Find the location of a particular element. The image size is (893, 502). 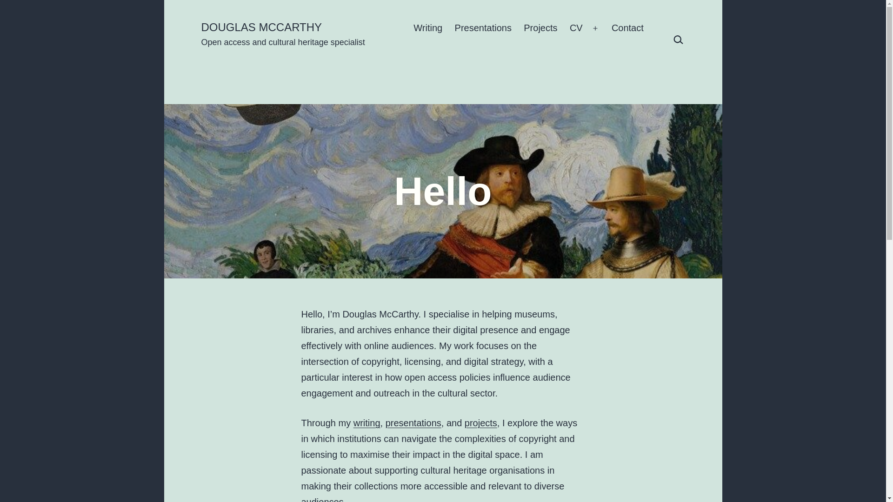

Presentations is located at coordinates (483, 28).